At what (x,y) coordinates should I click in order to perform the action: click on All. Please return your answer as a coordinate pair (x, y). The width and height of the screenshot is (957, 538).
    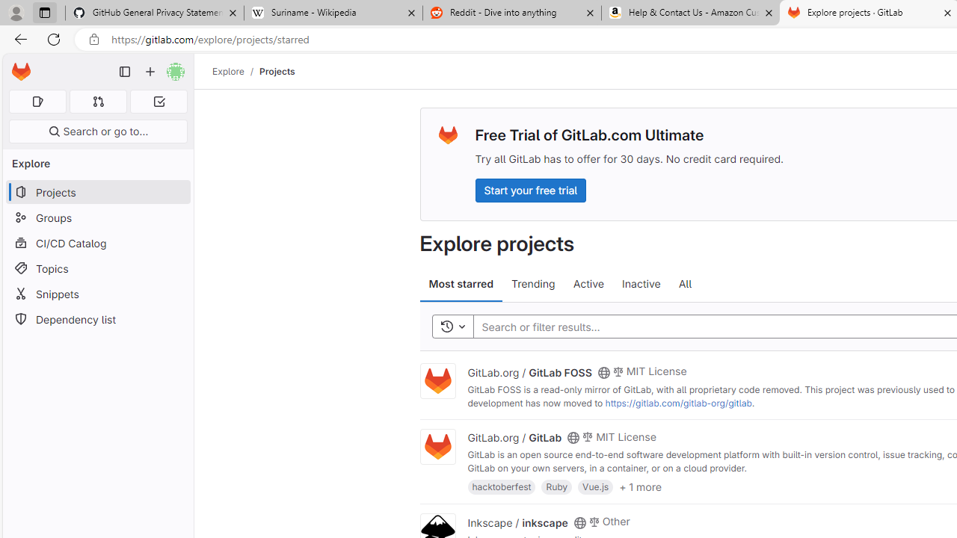
    Looking at the image, I should click on (685, 284).